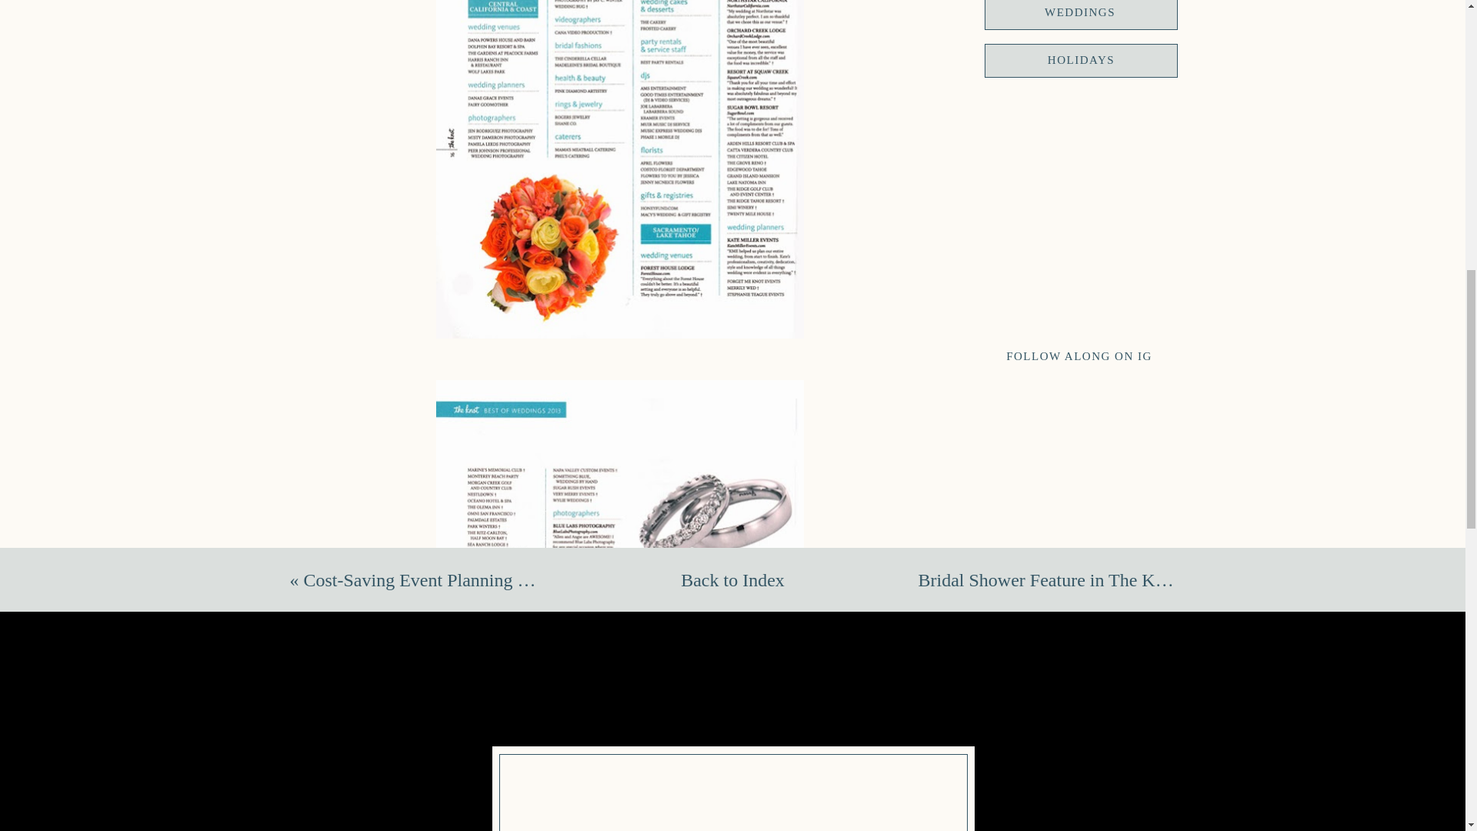  I want to click on HOLIDAYS, so click(1081, 61).